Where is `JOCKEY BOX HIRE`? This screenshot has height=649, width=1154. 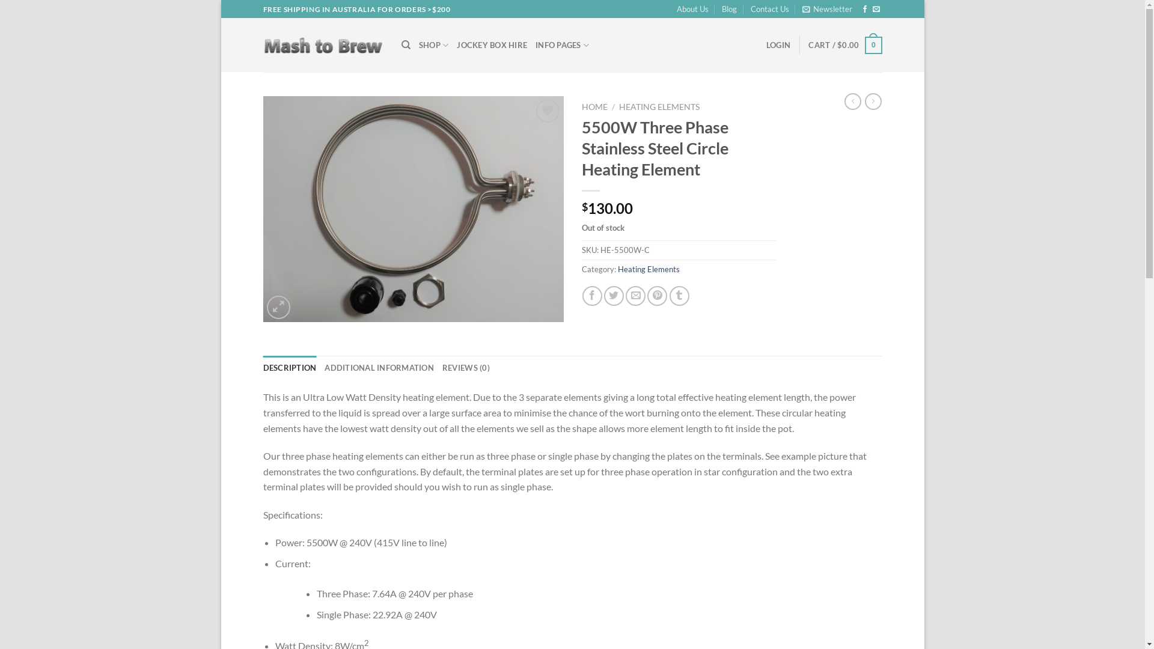 JOCKEY BOX HIRE is located at coordinates (492, 45).